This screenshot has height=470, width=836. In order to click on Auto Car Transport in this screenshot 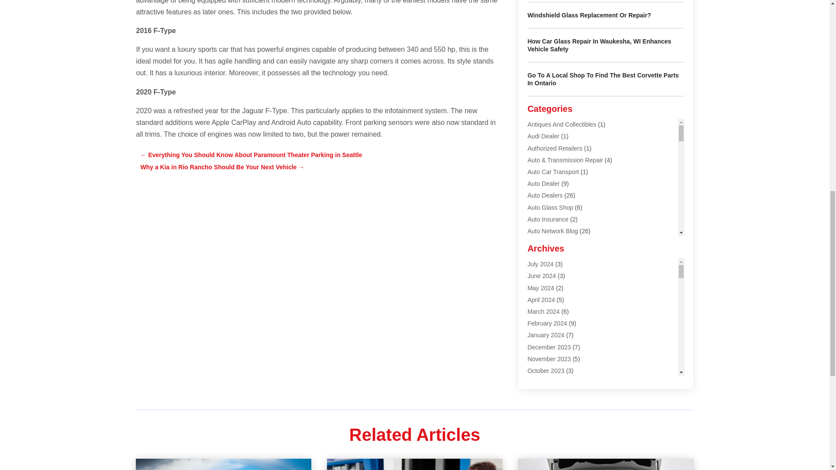, I will do `click(553, 171)`.